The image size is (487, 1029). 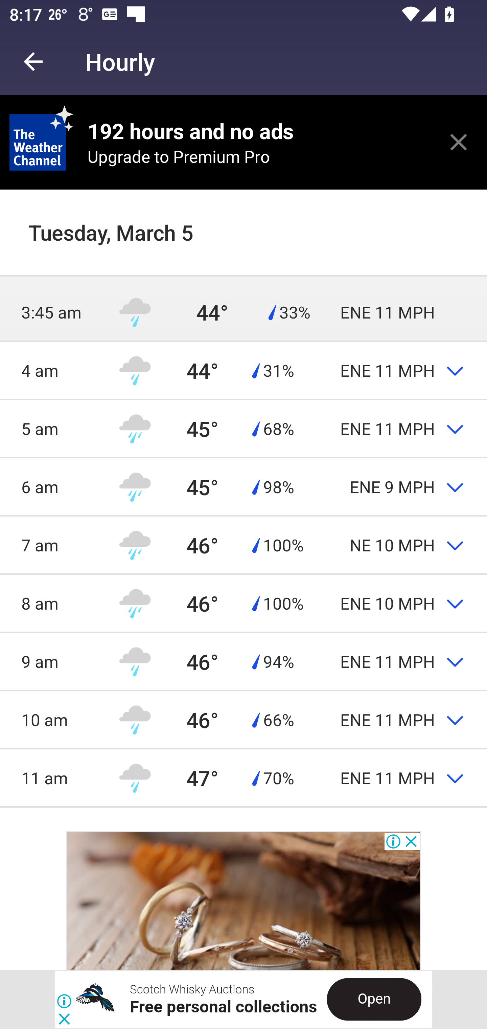 I want to click on 9 am 46° 94% ENE 11 MPH, so click(x=243, y=661).